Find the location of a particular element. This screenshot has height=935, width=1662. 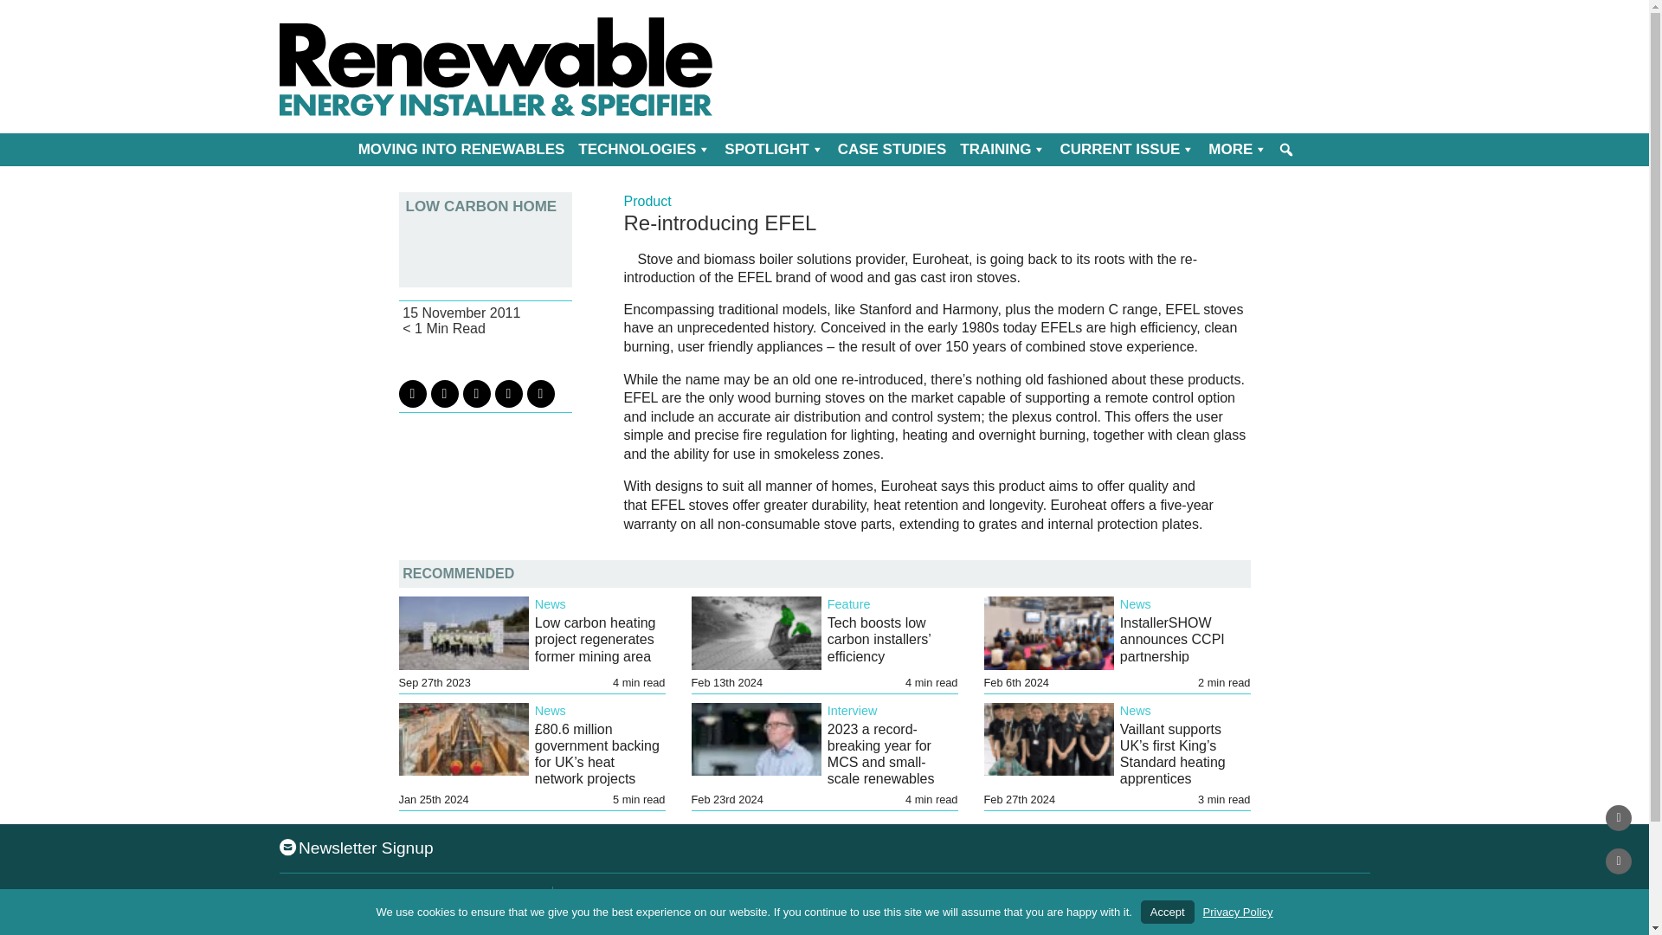

TECHNOLOGIES is located at coordinates (644, 150).